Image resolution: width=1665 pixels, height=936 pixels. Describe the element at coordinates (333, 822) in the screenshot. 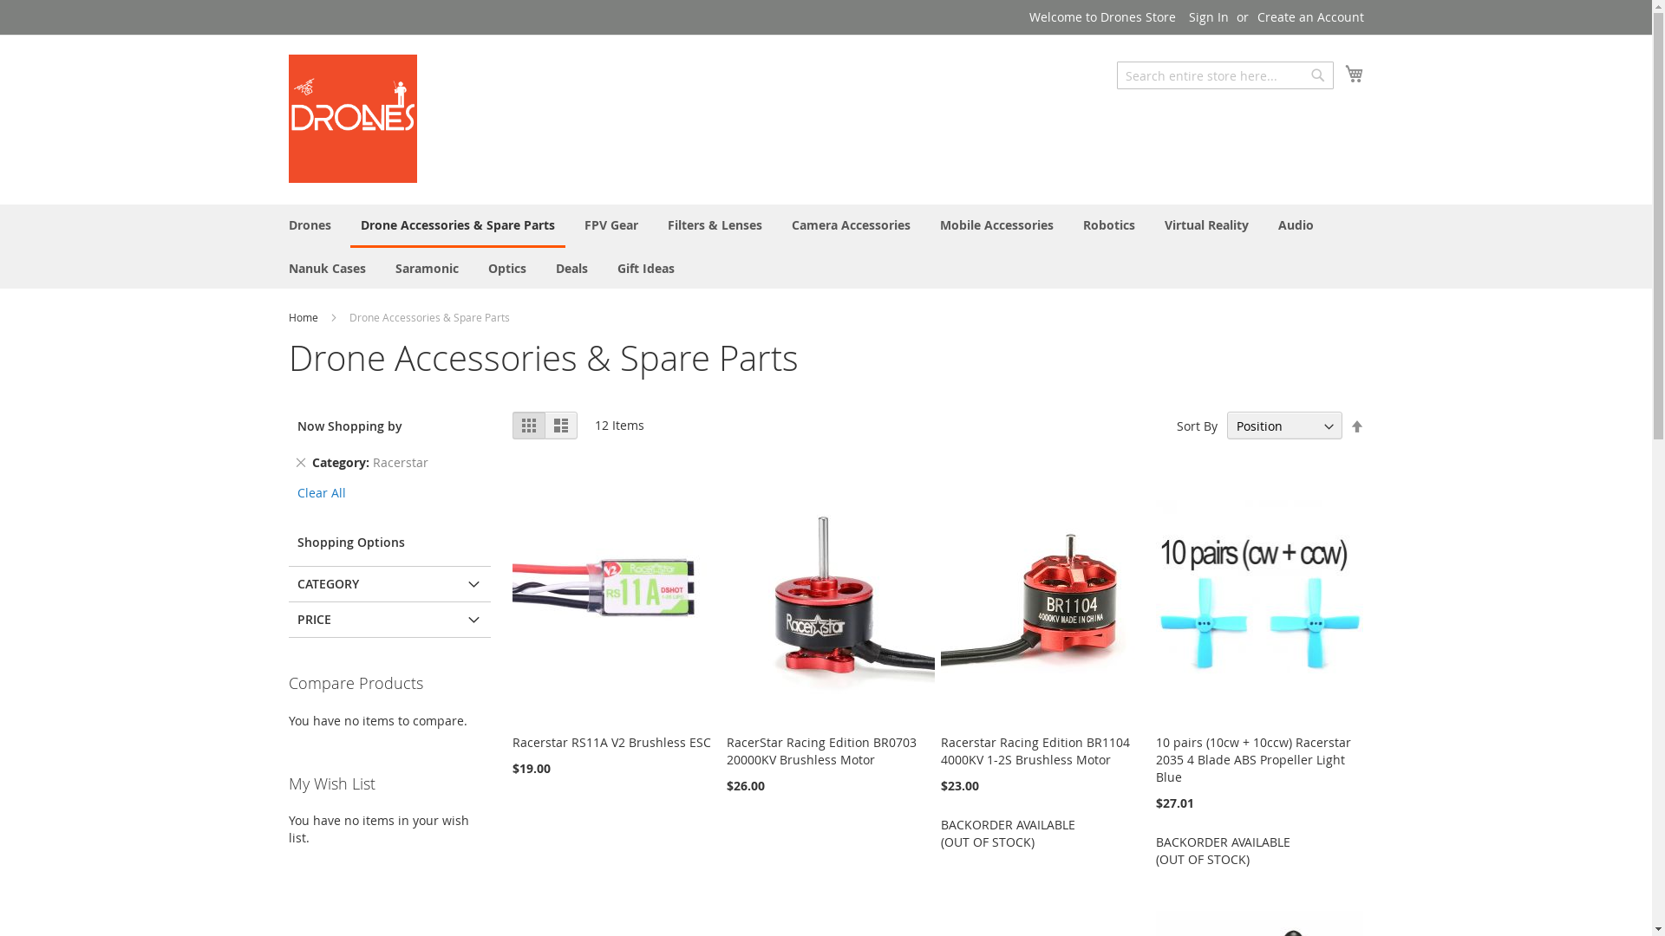

I see `Add to Cart` at that location.